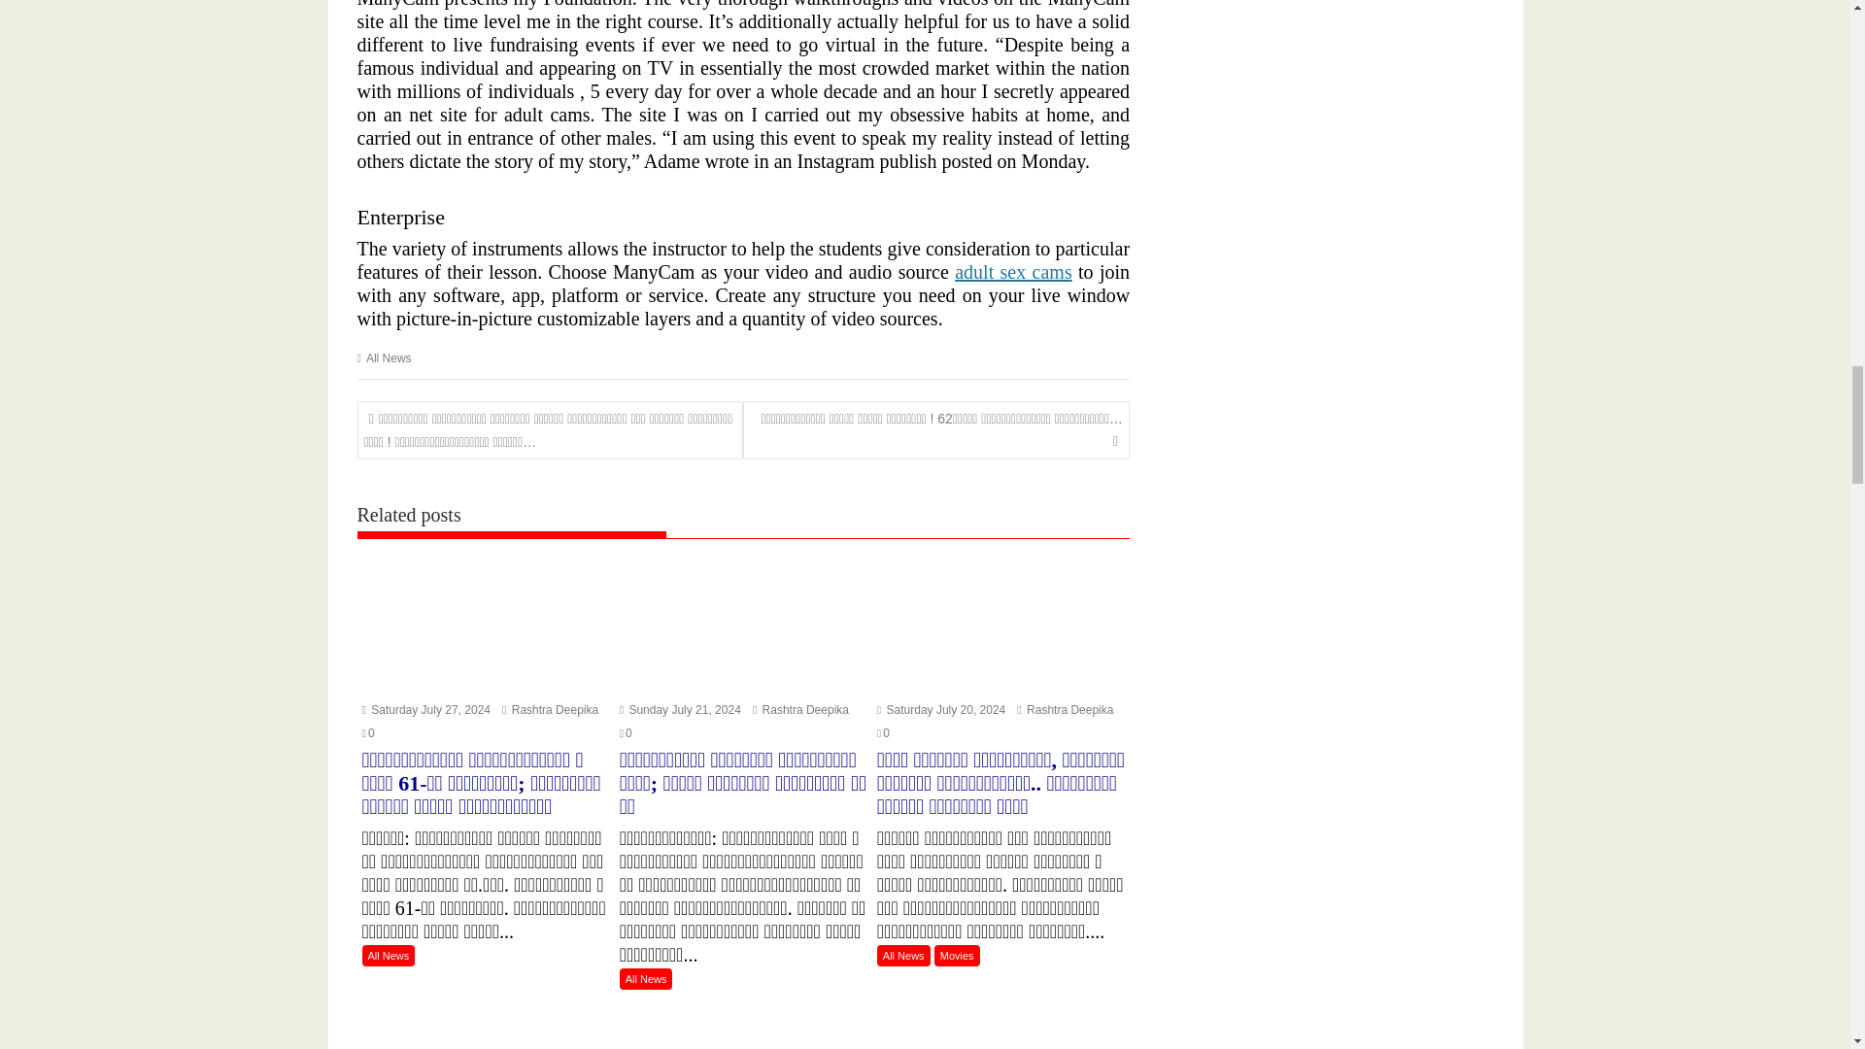 The width and height of the screenshot is (1865, 1049). Describe the element at coordinates (367, 733) in the screenshot. I see `0` at that location.